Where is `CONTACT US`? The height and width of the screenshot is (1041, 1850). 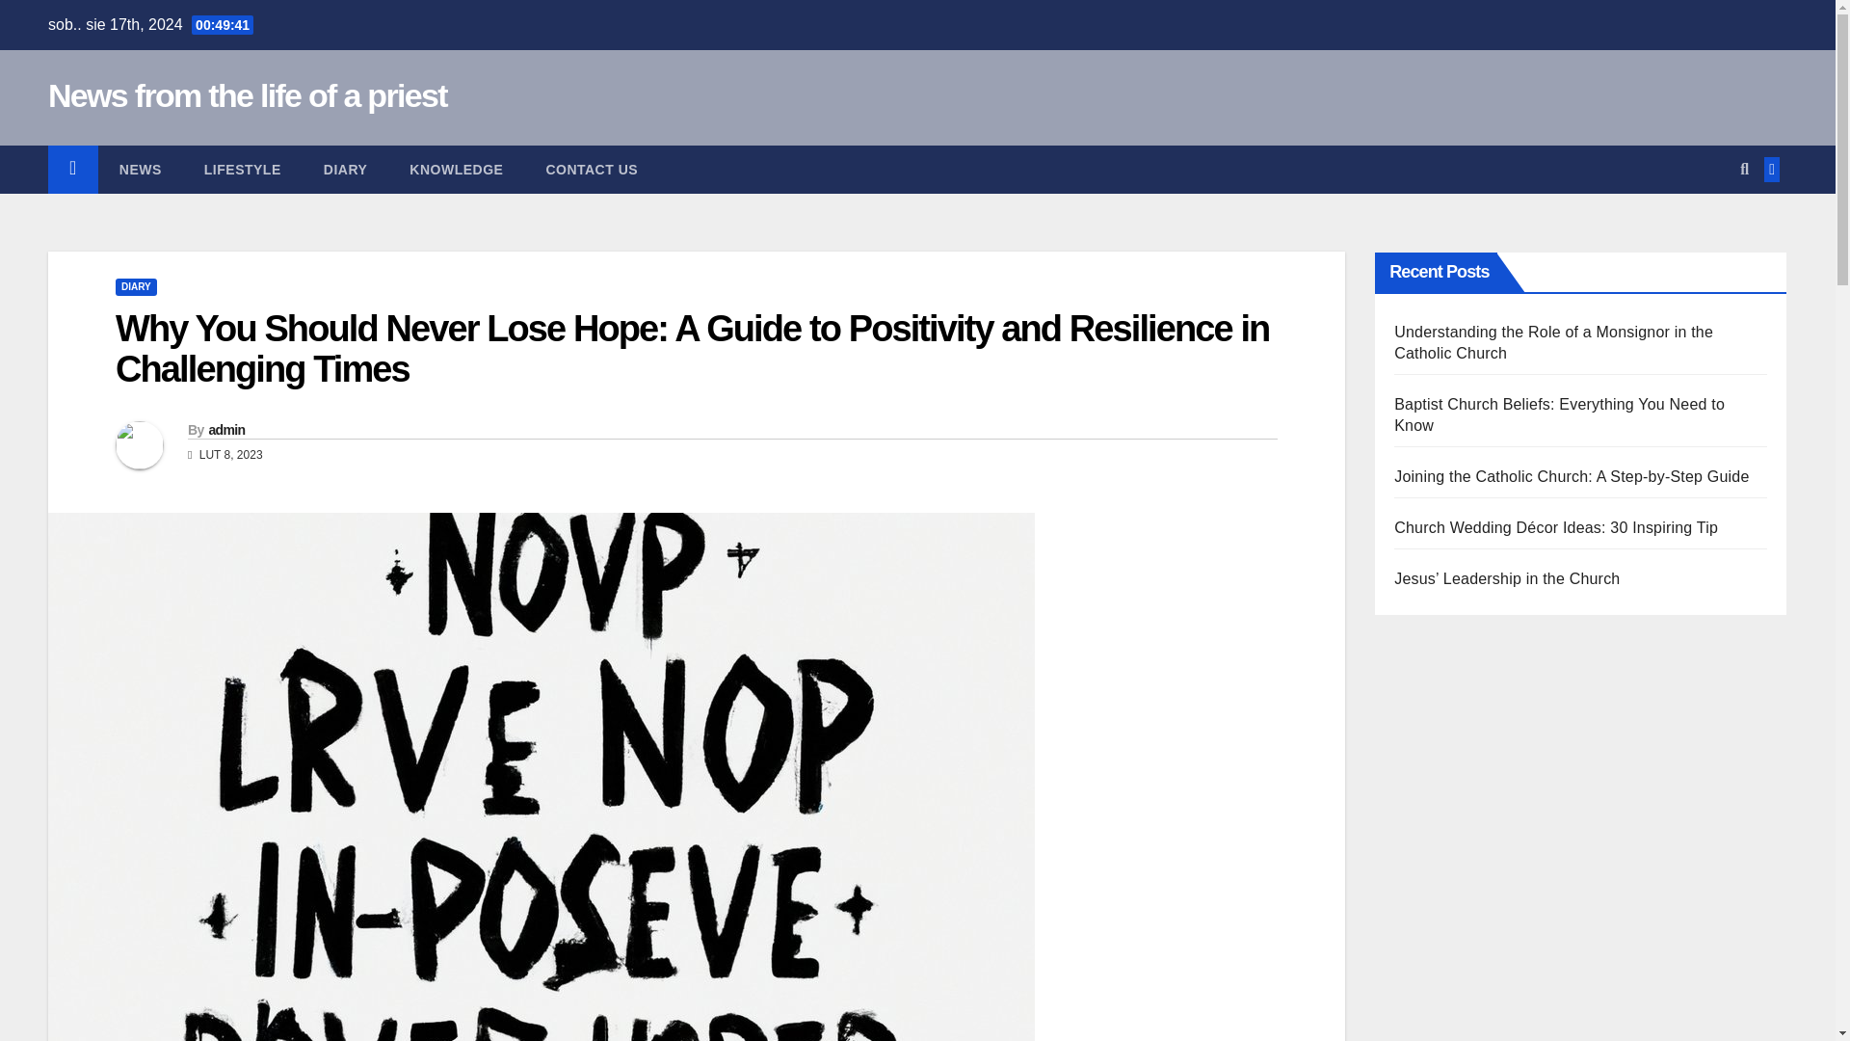 CONTACT US is located at coordinates (591, 170).